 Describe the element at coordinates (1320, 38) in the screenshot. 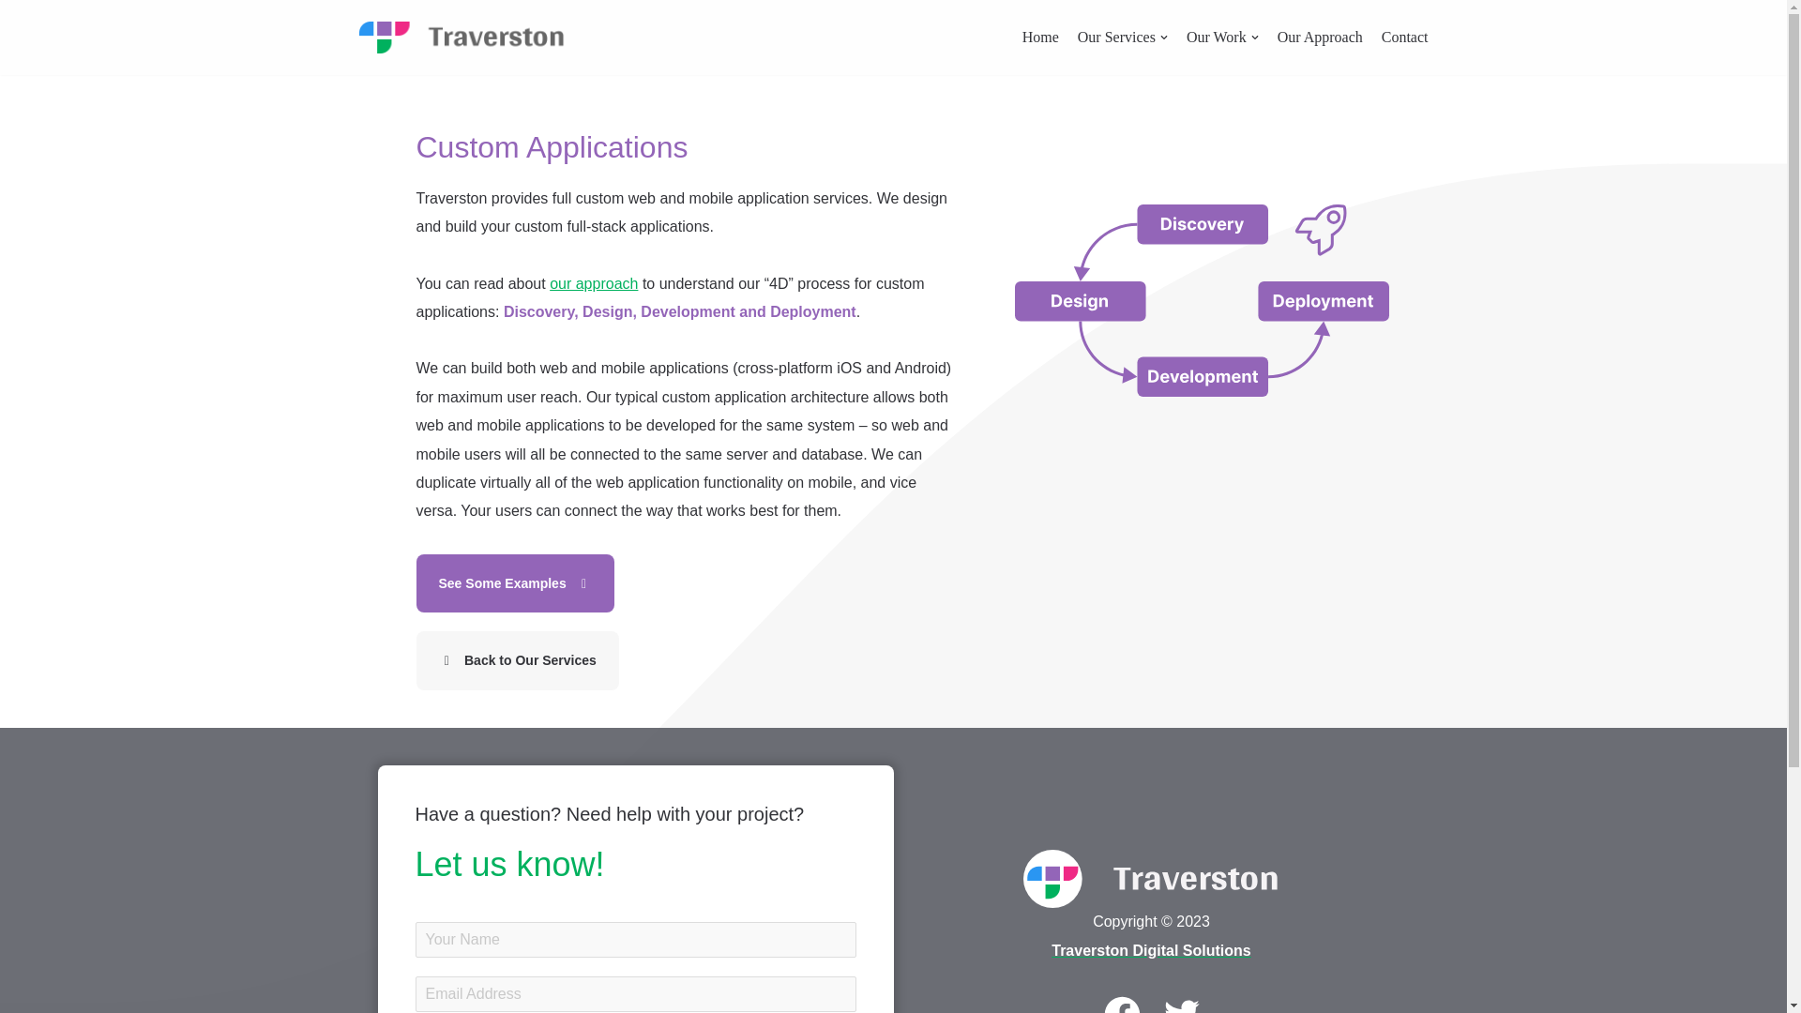

I see `Our Approach` at that location.